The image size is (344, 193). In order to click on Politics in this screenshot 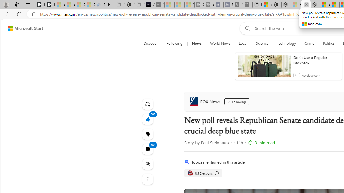, I will do `click(328, 43)`.